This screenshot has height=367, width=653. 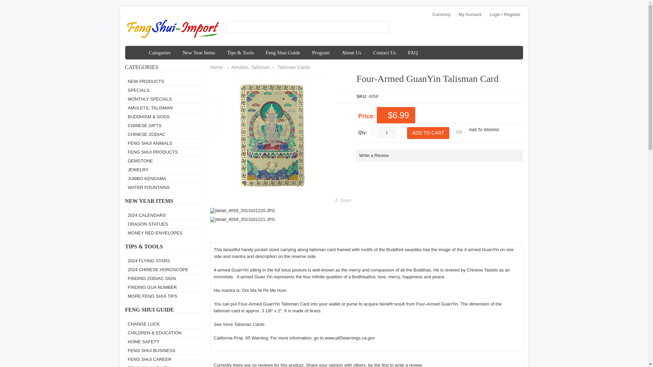 I want to click on Add To Cart, so click(x=428, y=133).